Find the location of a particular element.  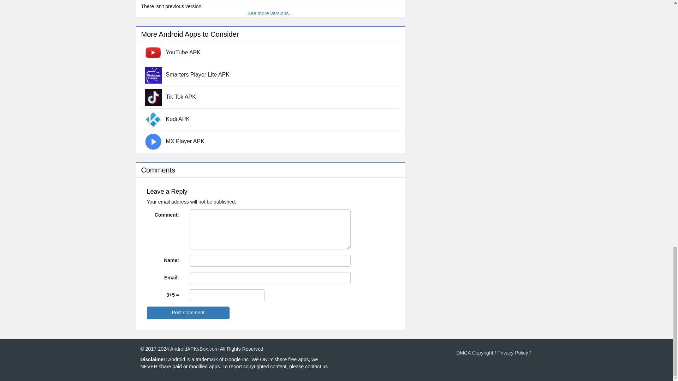

MX Player Latest Version 1.85.6 APK Download is located at coordinates (153, 141).